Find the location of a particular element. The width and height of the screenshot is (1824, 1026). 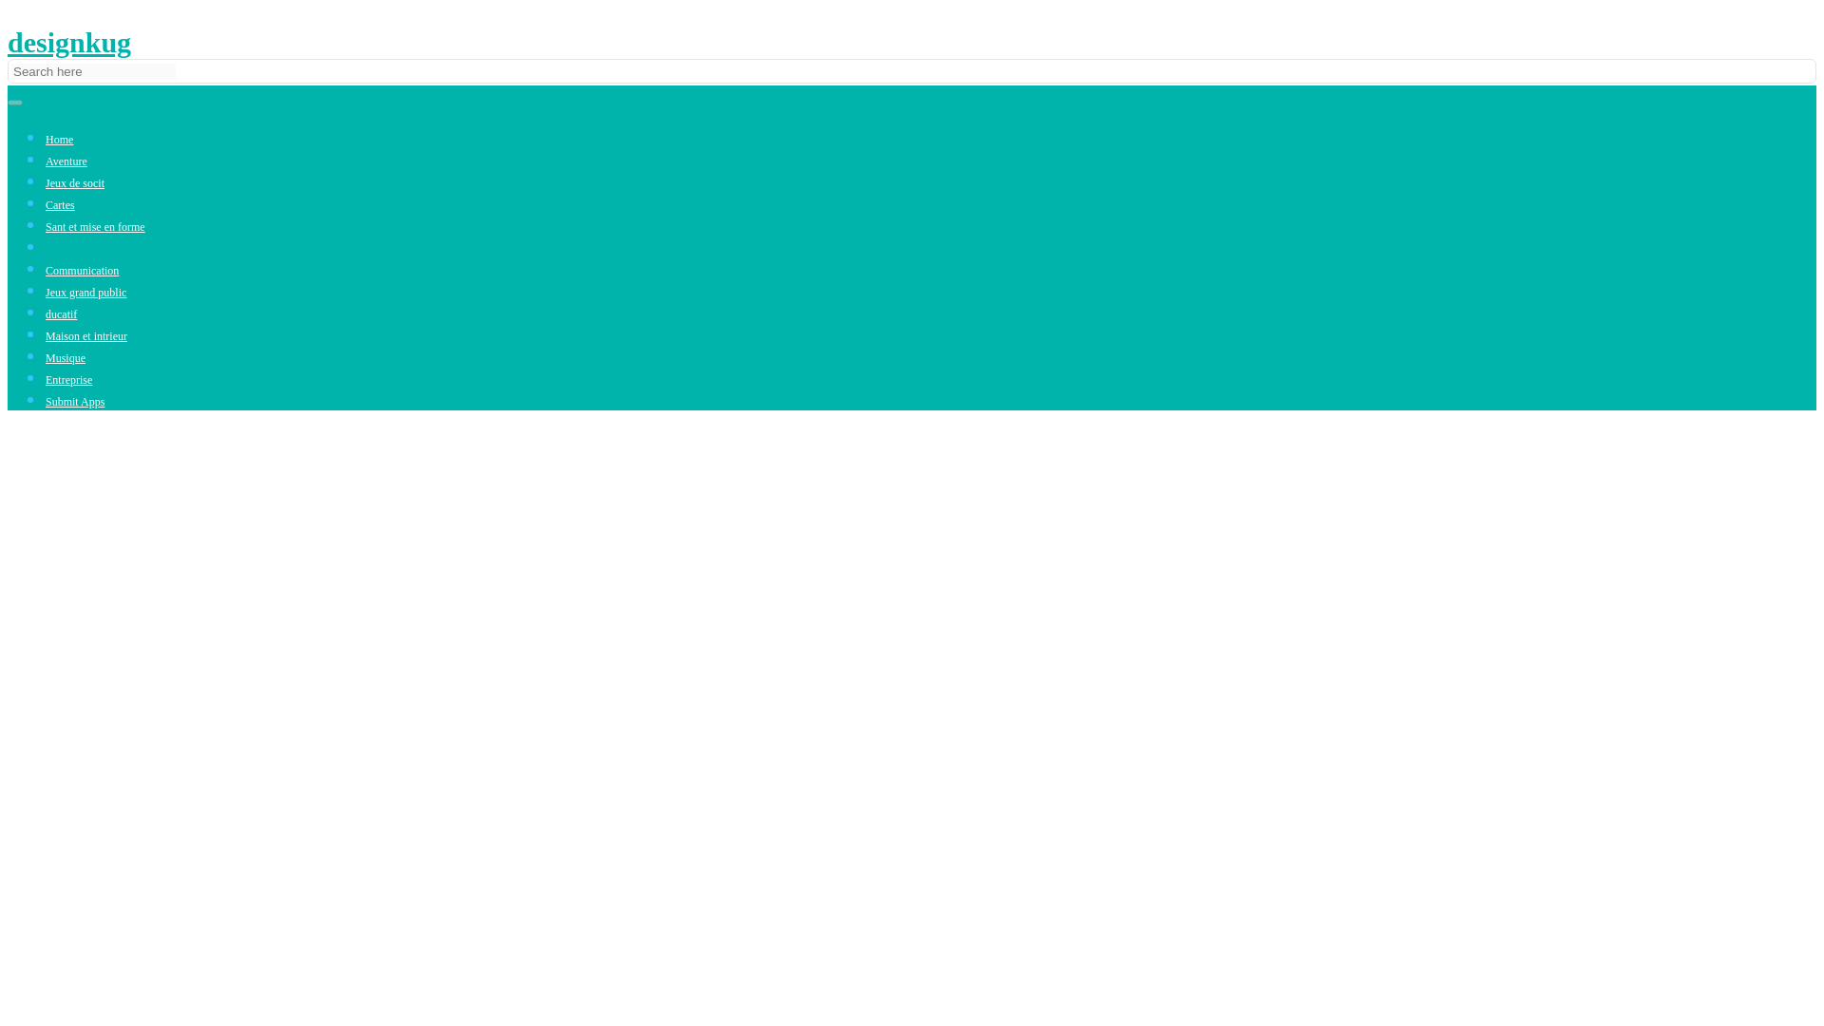

Aventure is located at coordinates (66, 161).